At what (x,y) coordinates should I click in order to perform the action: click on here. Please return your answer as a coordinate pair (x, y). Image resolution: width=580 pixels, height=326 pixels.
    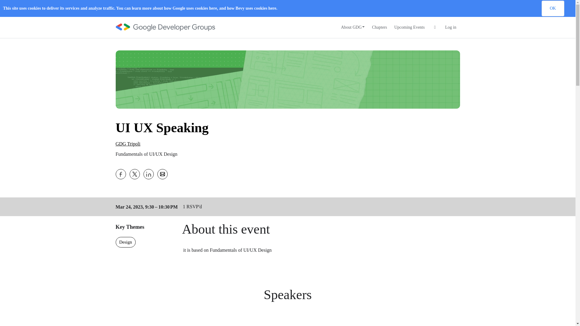
    Looking at the image, I should click on (213, 8).